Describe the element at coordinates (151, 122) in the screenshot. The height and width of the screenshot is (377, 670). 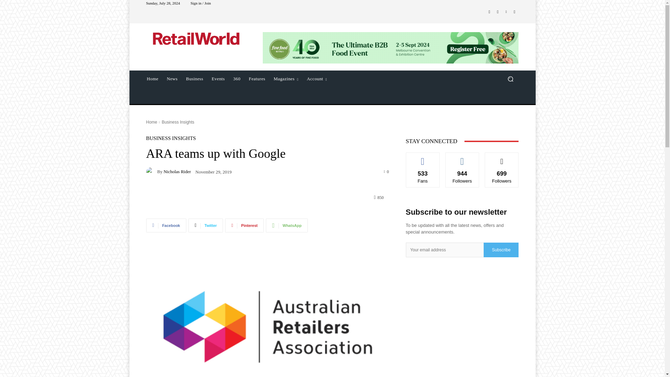
I see `Home` at that location.